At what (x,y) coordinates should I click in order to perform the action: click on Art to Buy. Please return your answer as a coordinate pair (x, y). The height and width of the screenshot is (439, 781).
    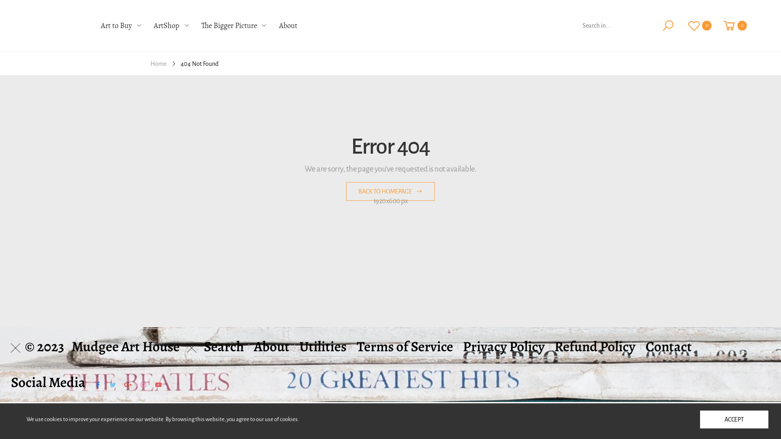
    Looking at the image, I should click on (121, 26).